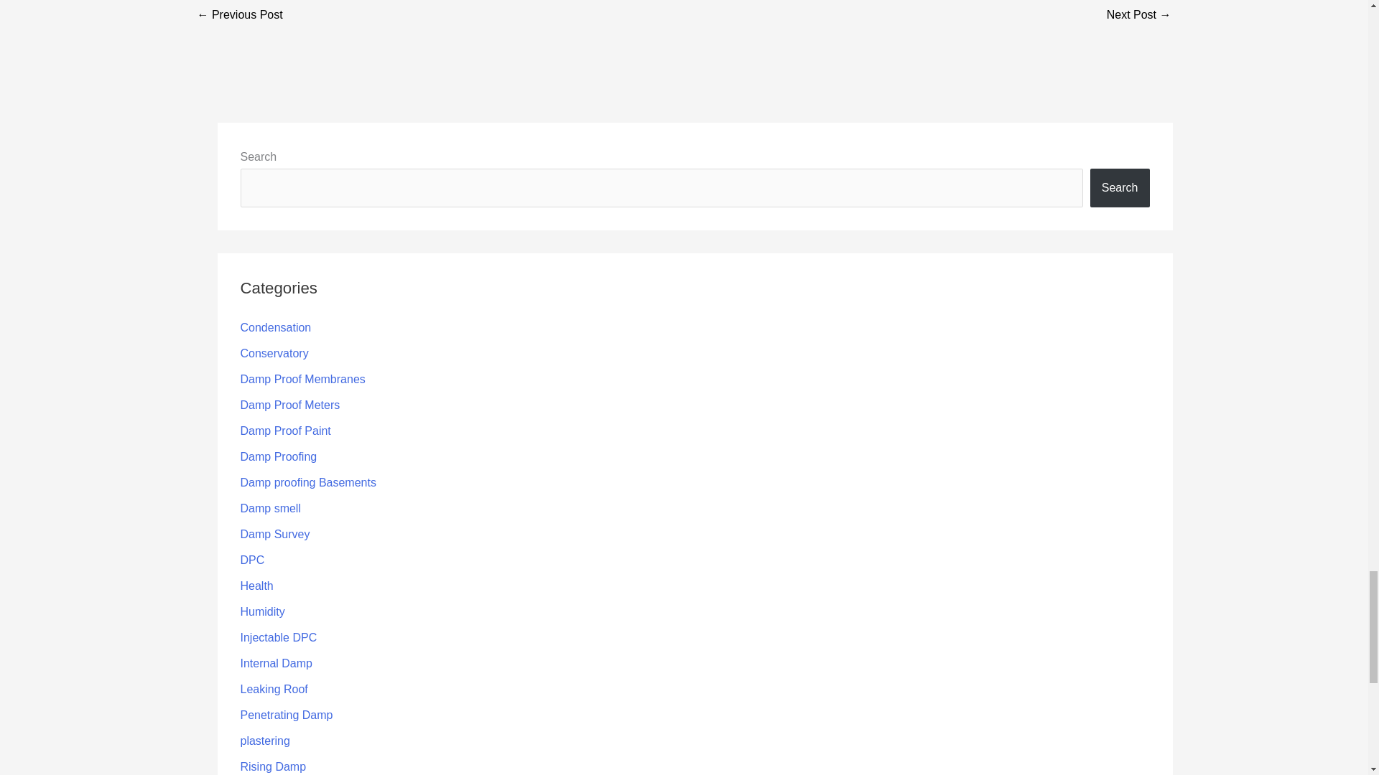 The image size is (1379, 775). I want to click on Damp Proofing, so click(279, 456).